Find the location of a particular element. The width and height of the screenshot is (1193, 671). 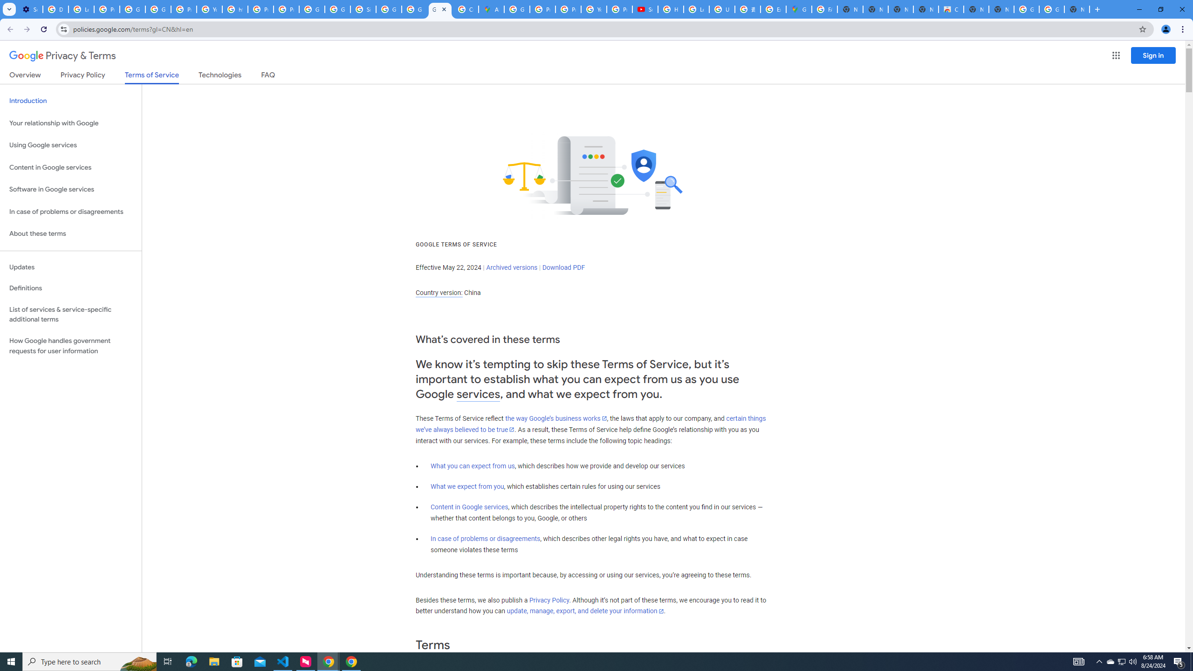

Explore new street-level details - Google Maps Help is located at coordinates (773, 9).